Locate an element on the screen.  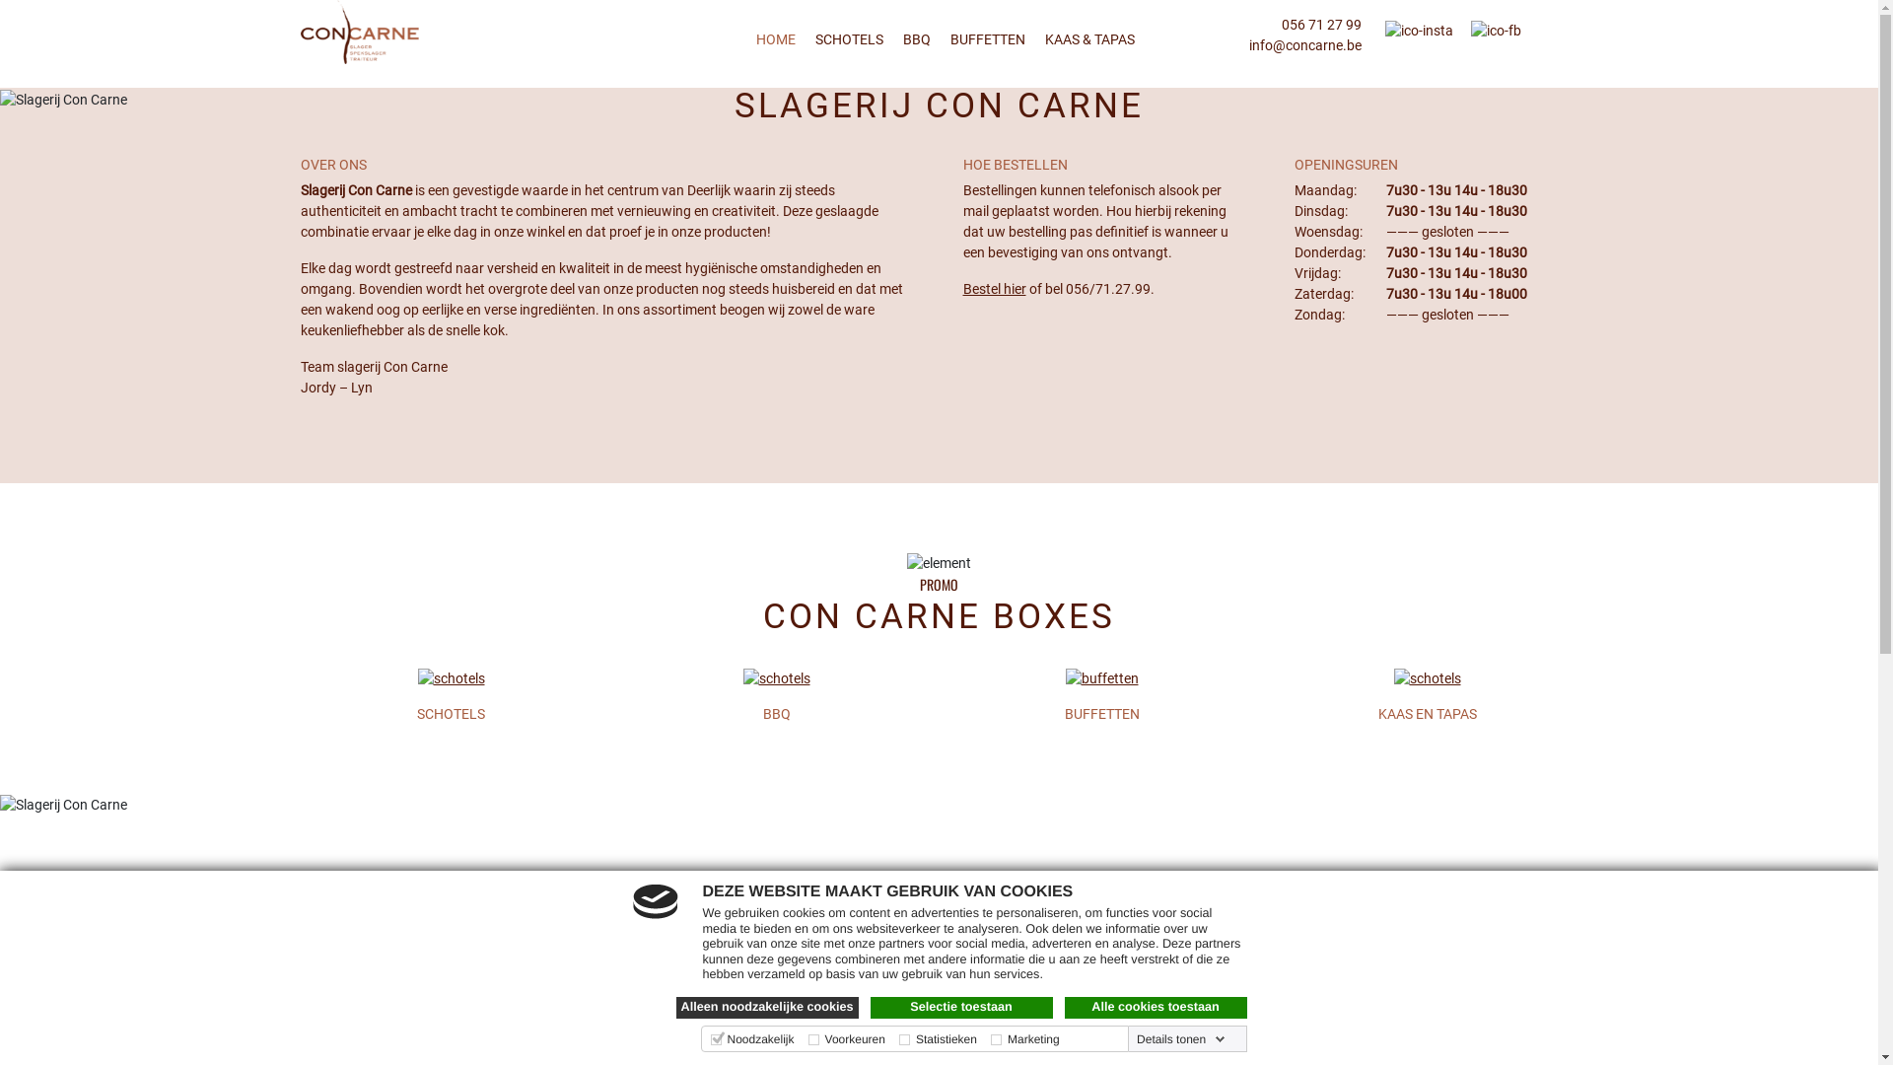
SCHOTELS is located at coordinates (451, 714).